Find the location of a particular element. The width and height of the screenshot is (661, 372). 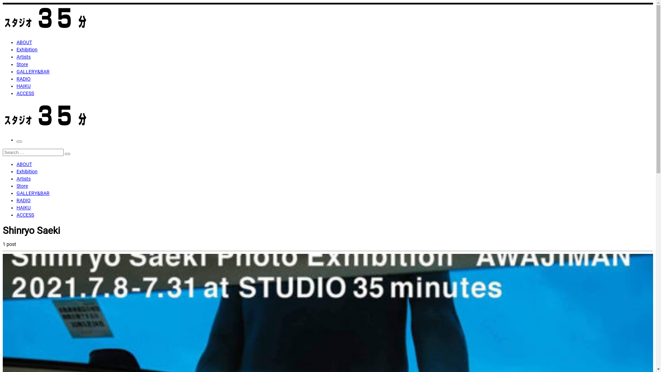

Skip to content is located at coordinates (3, 3).